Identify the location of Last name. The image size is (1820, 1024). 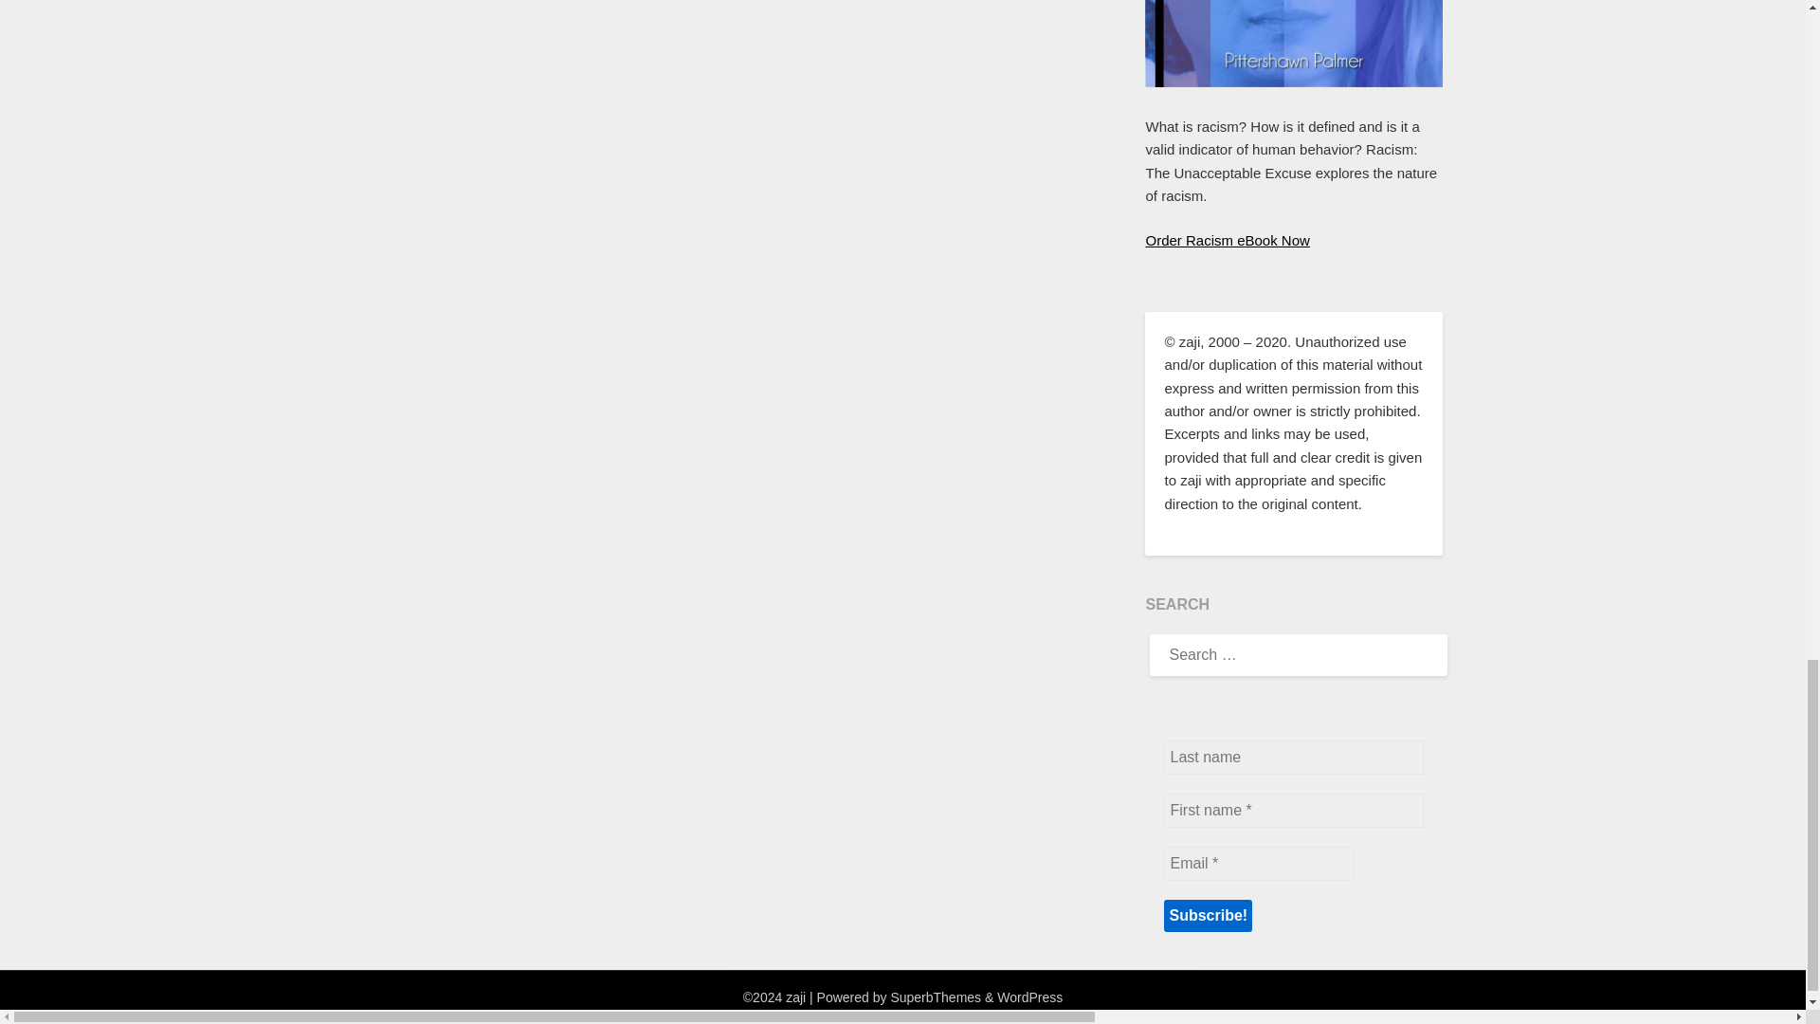
(1293, 757).